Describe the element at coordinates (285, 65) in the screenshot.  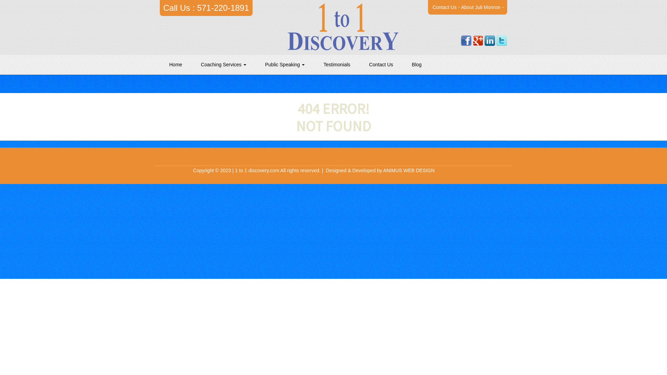
I see `Public Speaking` at that location.